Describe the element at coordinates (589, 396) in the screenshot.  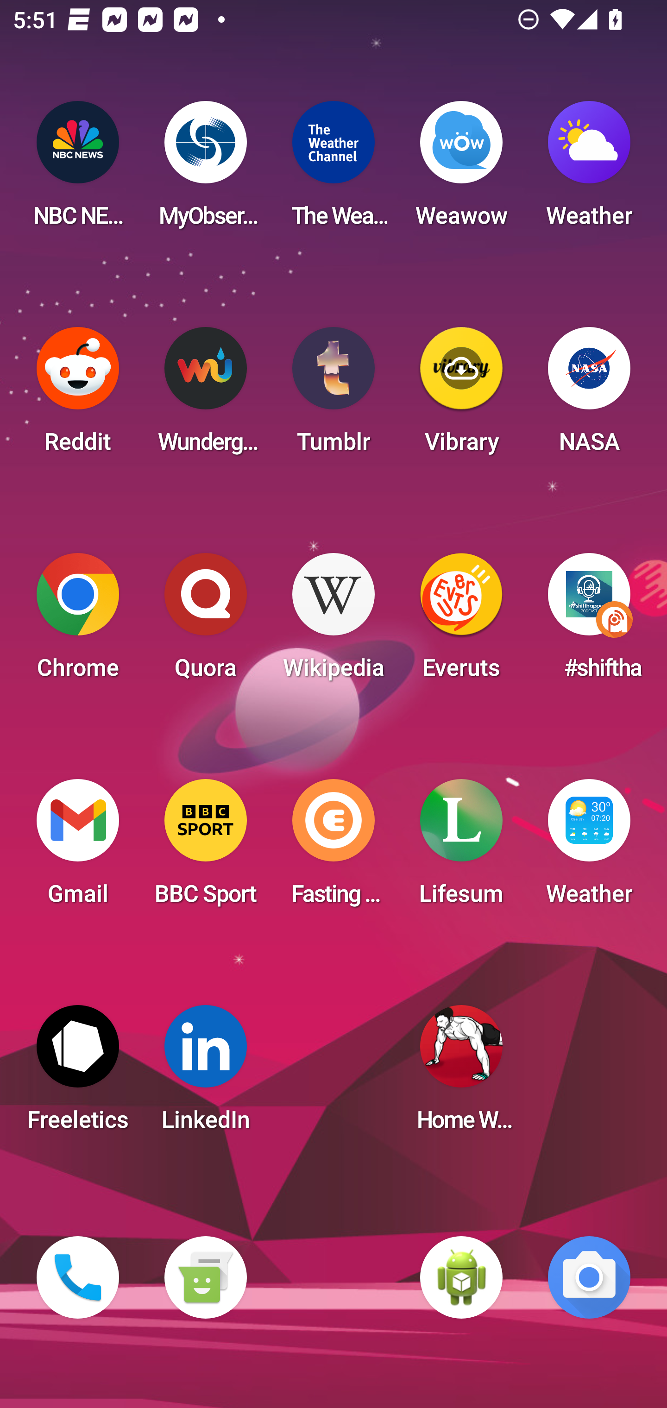
I see `NASA` at that location.